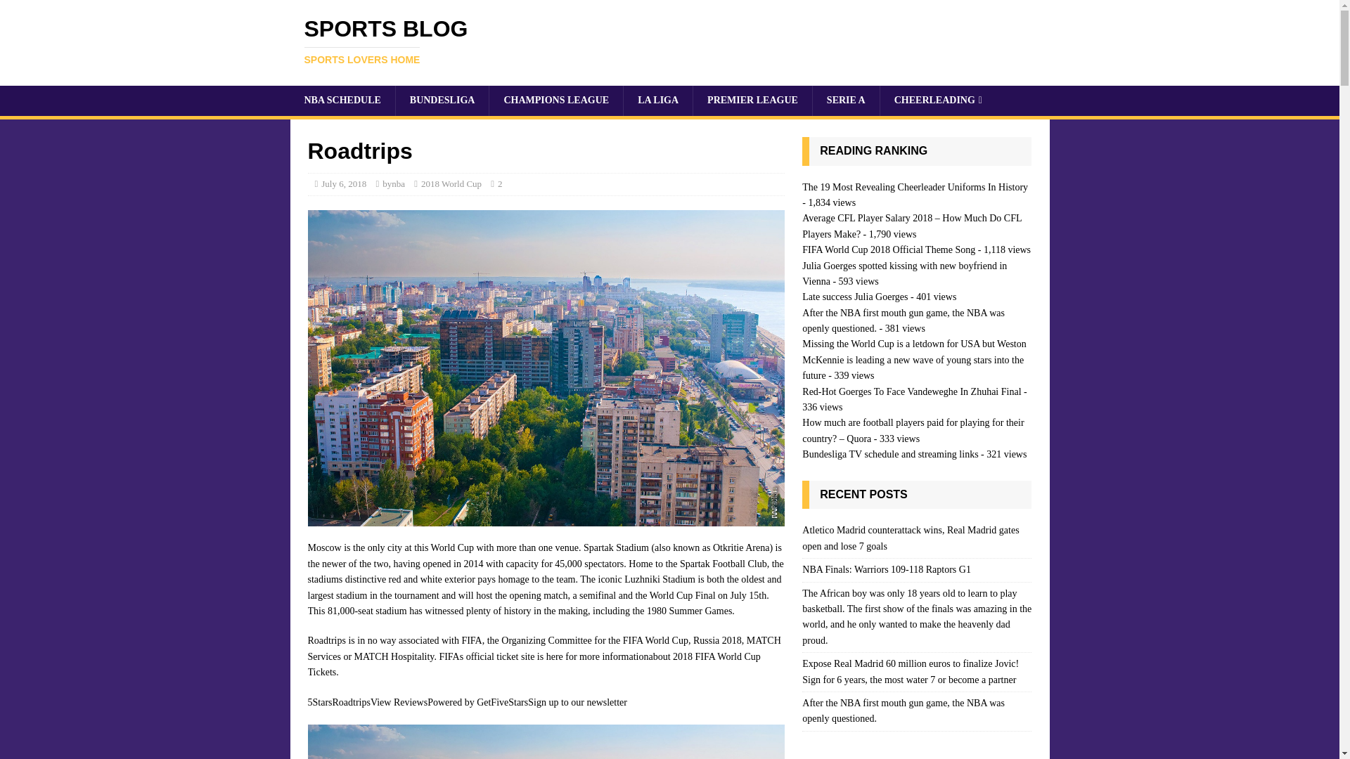  What do you see at coordinates (442, 100) in the screenshot?
I see `CHEERLEADING` at bounding box center [442, 100].